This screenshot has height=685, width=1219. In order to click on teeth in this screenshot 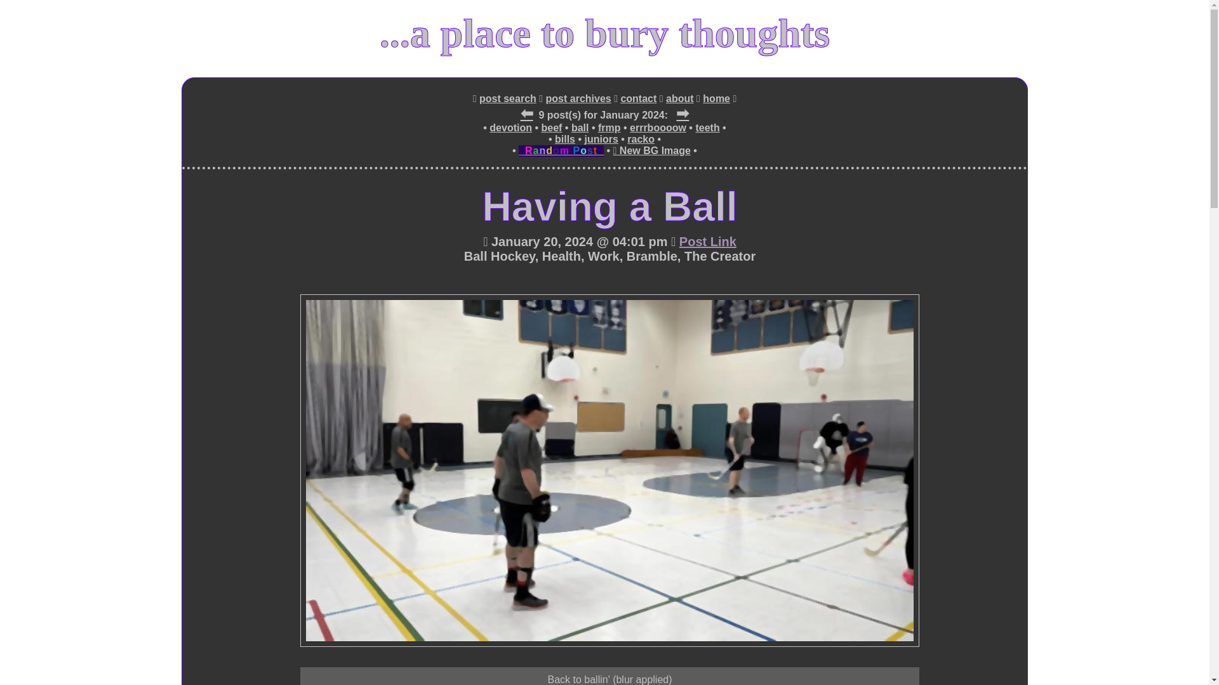, I will do `click(707, 128)`.